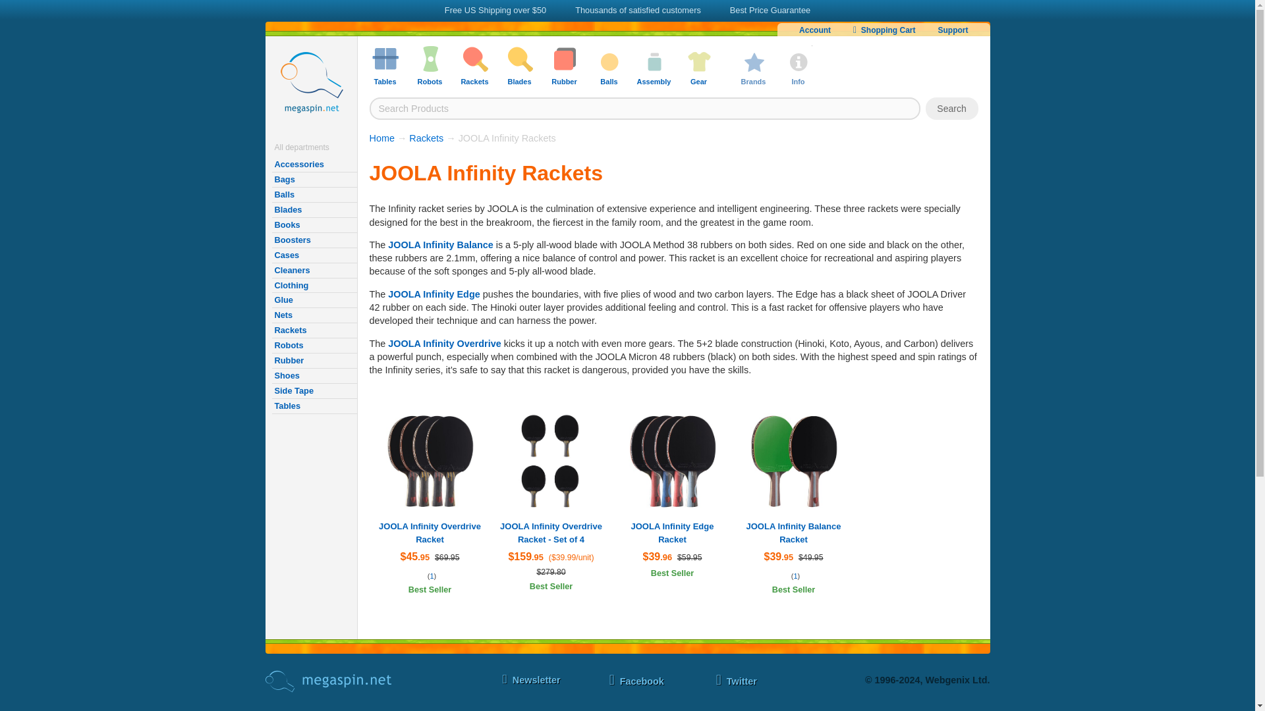 This screenshot has height=711, width=1265. Describe the element at coordinates (314, 391) in the screenshot. I see `Side Tape` at that location.